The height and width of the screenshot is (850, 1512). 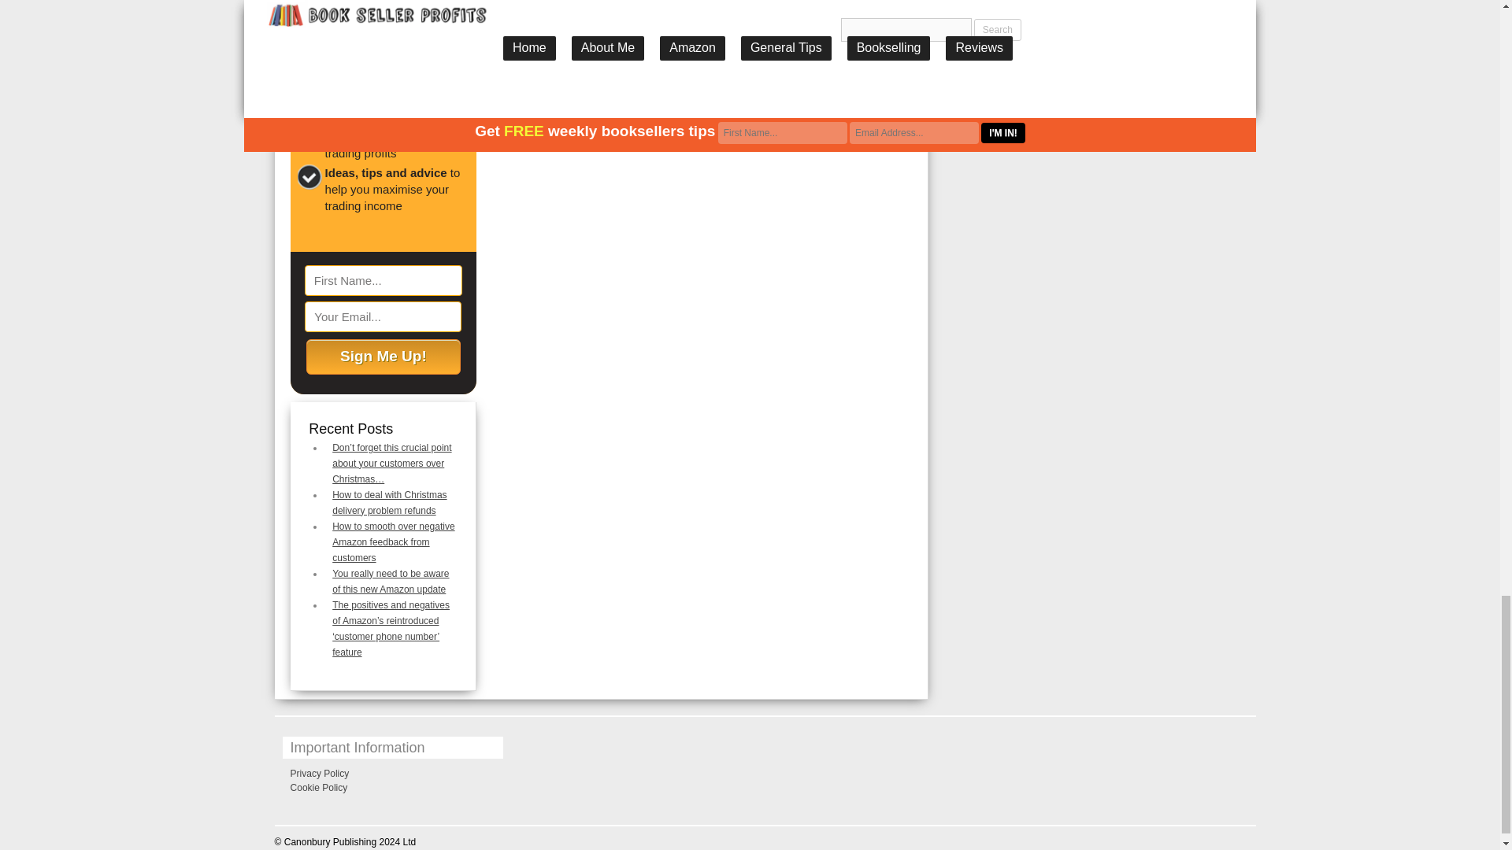 I want to click on How to deal with Christmas delivery problem refunds, so click(x=389, y=502).